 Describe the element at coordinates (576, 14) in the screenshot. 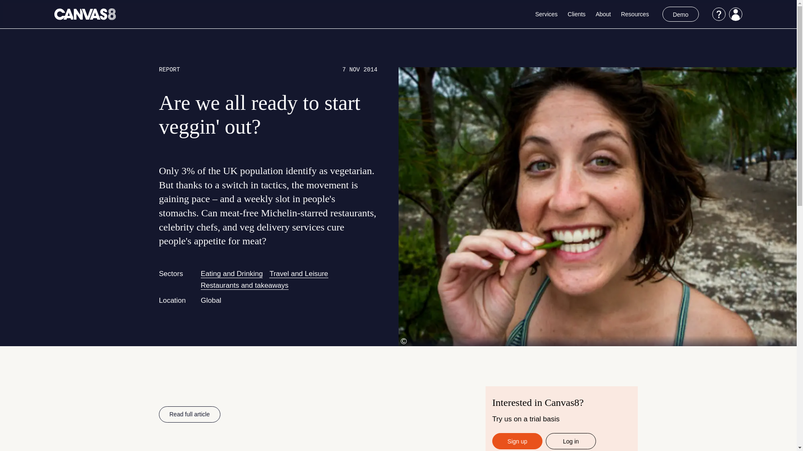

I see `Clients` at that location.